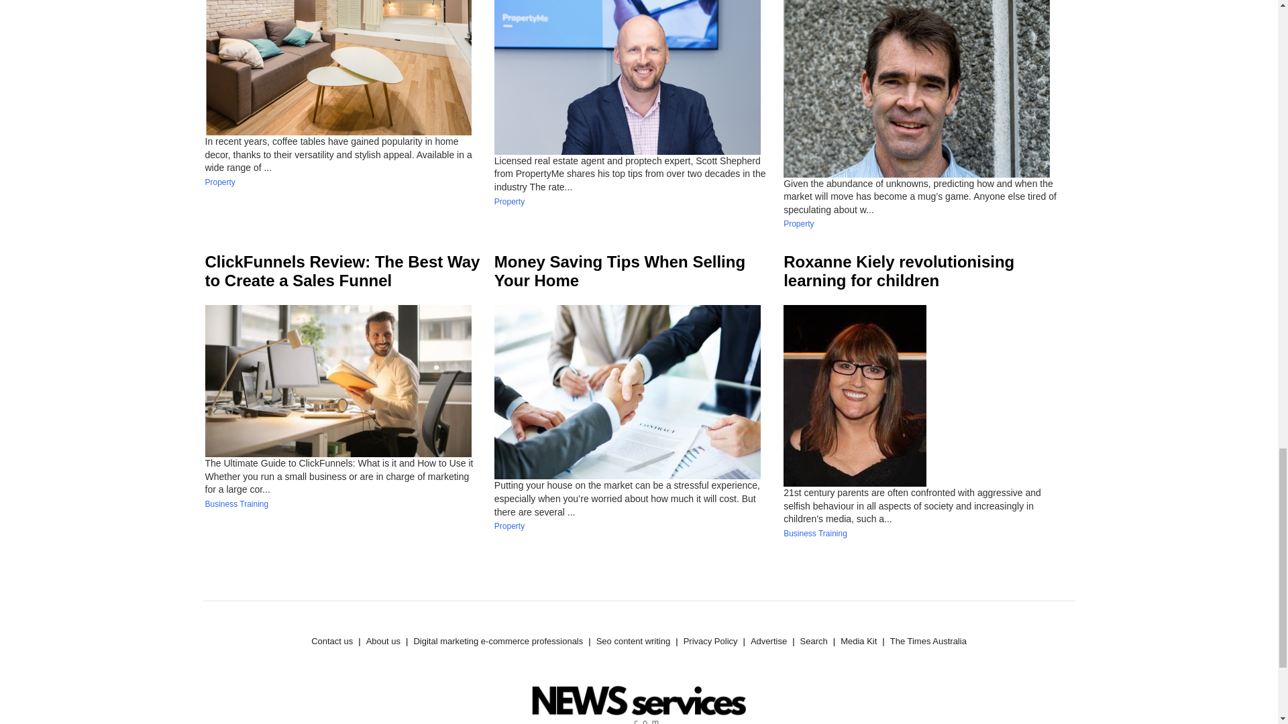  Describe the element at coordinates (237, 504) in the screenshot. I see `Business Training` at that location.